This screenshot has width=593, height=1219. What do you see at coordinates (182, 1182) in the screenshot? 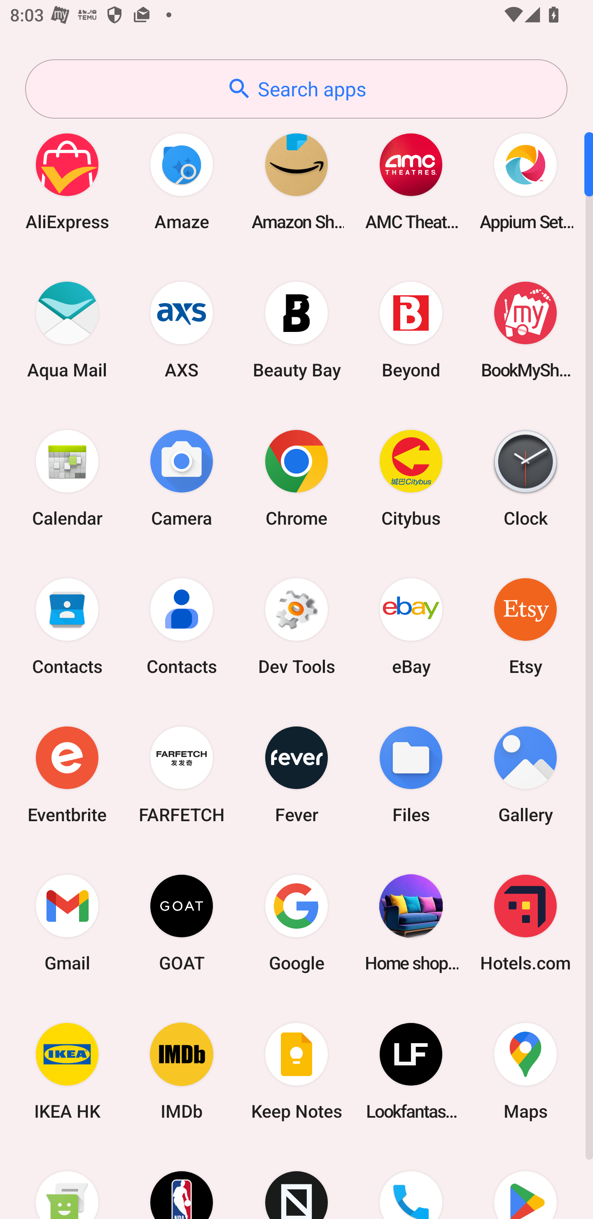
I see `NBA` at bounding box center [182, 1182].